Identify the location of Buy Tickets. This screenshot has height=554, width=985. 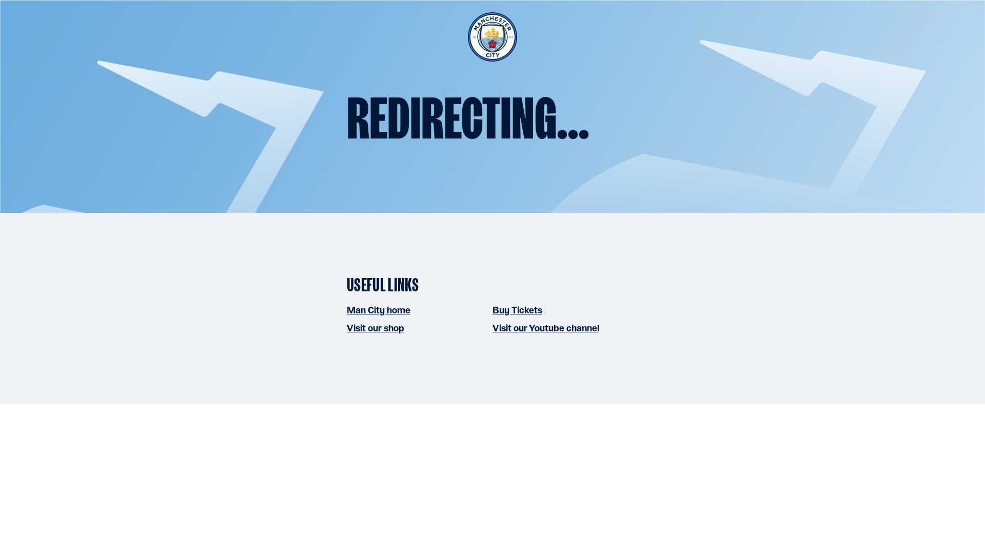
(517, 310).